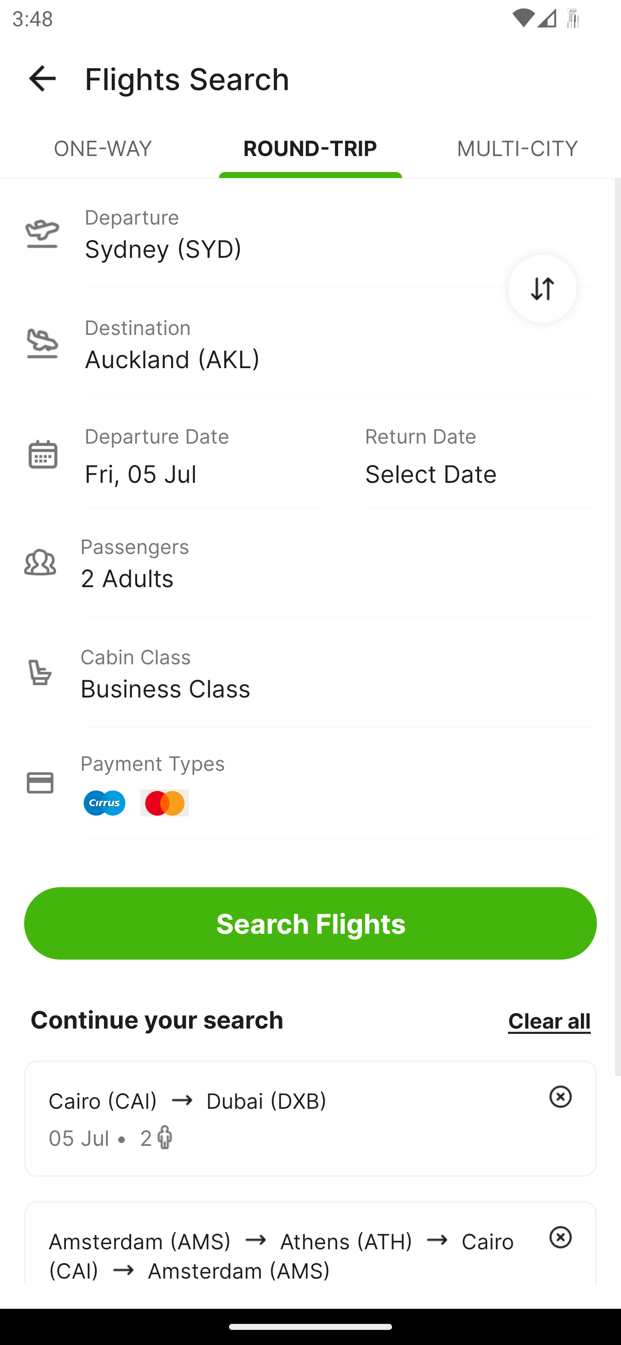 The image size is (621, 1345). I want to click on Cairo (CAI)  arrowIcon  Dubai (DXB) 05 Jul •  2 , so click(310, 1118).